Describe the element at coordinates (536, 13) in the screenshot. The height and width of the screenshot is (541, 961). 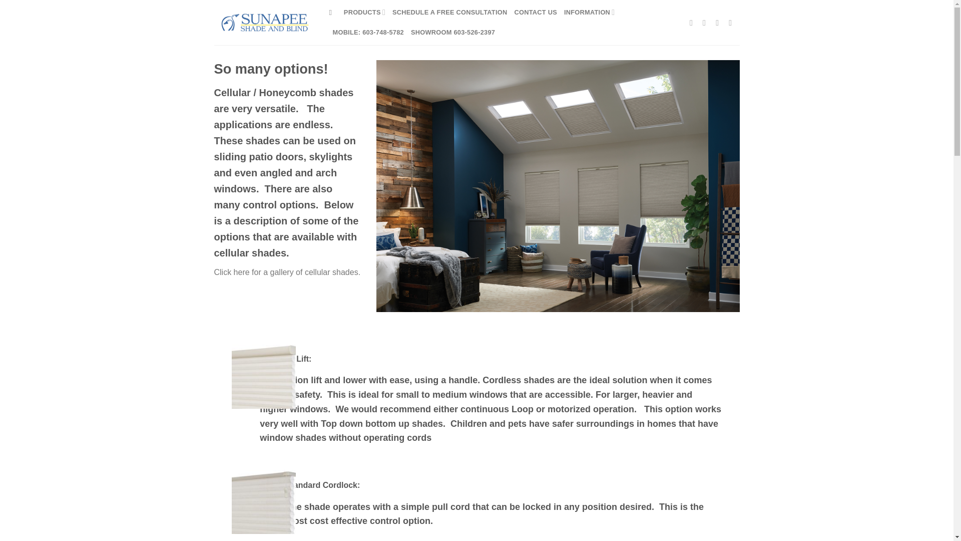
I see `CONTACT US` at that location.